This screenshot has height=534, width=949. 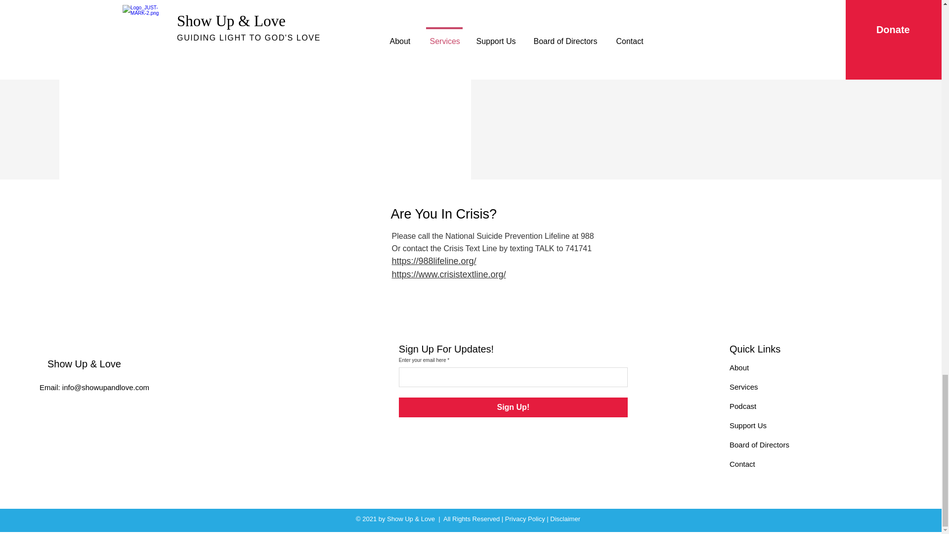 I want to click on About, so click(x=739, y=367).